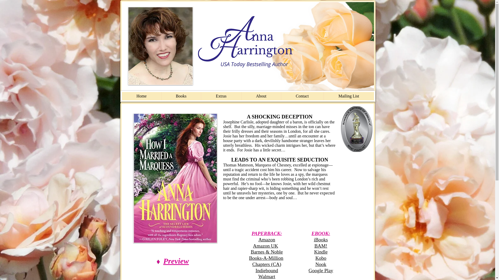 The height and width of the screenshot is (280, 499). Describe the element at coordinates (267, 276) in the screenshot. I see `Walmart` at that location.